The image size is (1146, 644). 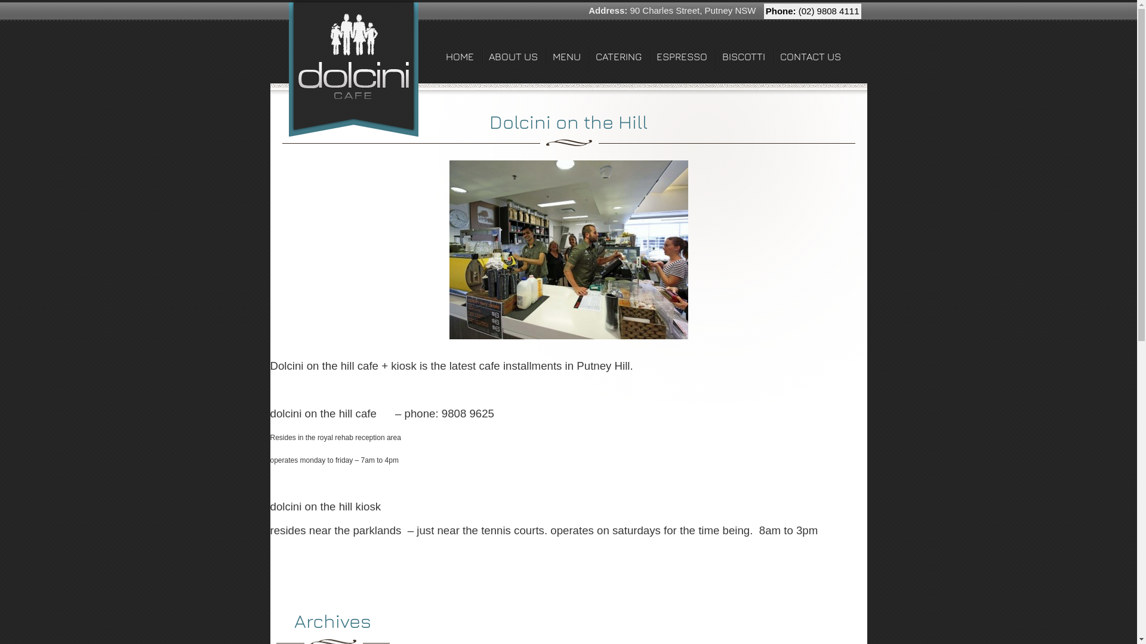 I want to click on CATERING, so click(x=619, y=49).